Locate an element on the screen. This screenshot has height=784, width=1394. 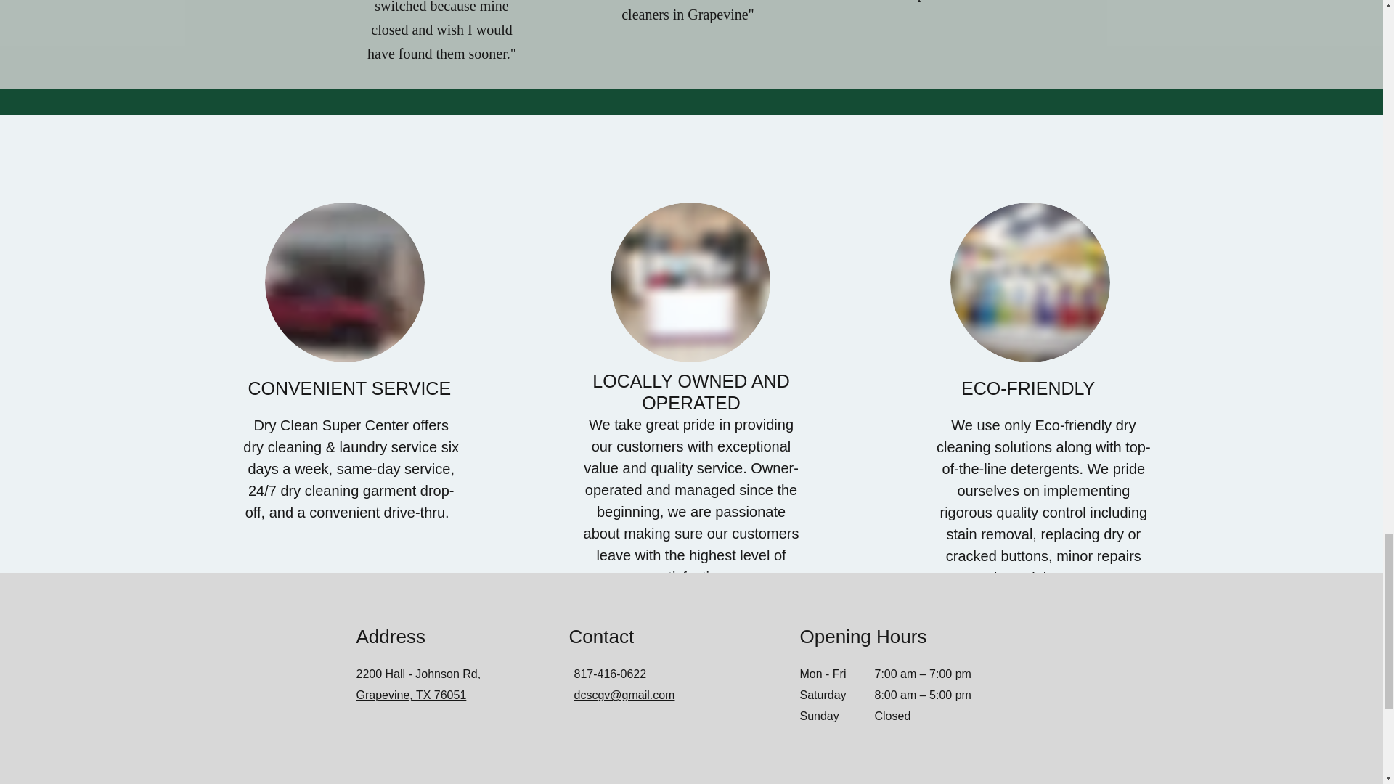
817-416-0622 is located at coordinates (610, 674).